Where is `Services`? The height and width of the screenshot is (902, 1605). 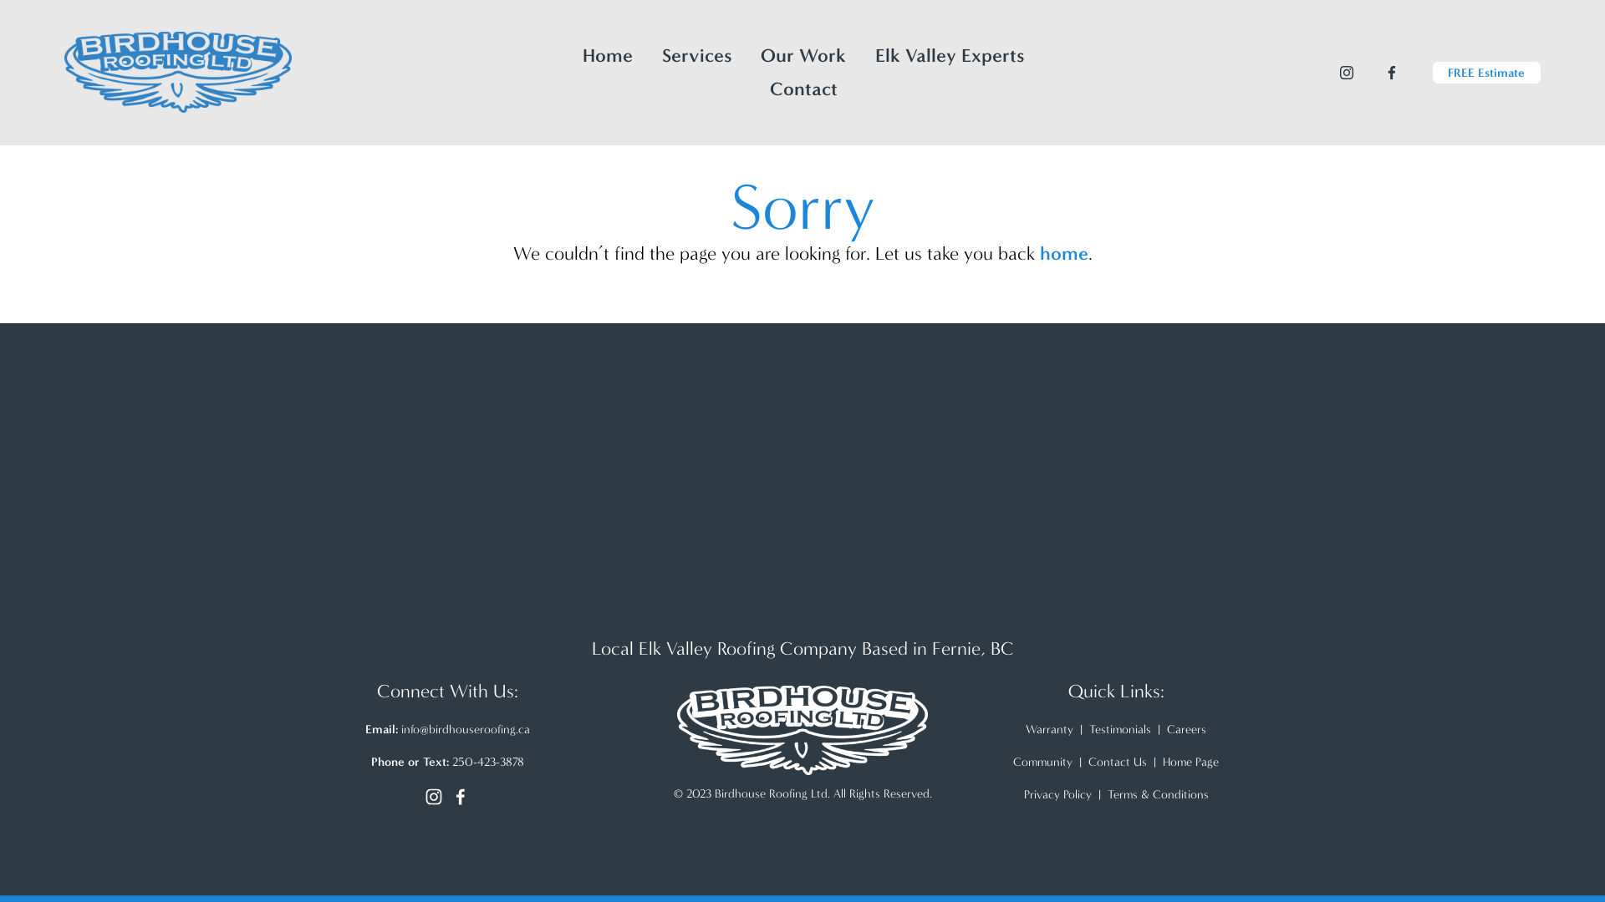
Services is located at coordinates (697, 56).